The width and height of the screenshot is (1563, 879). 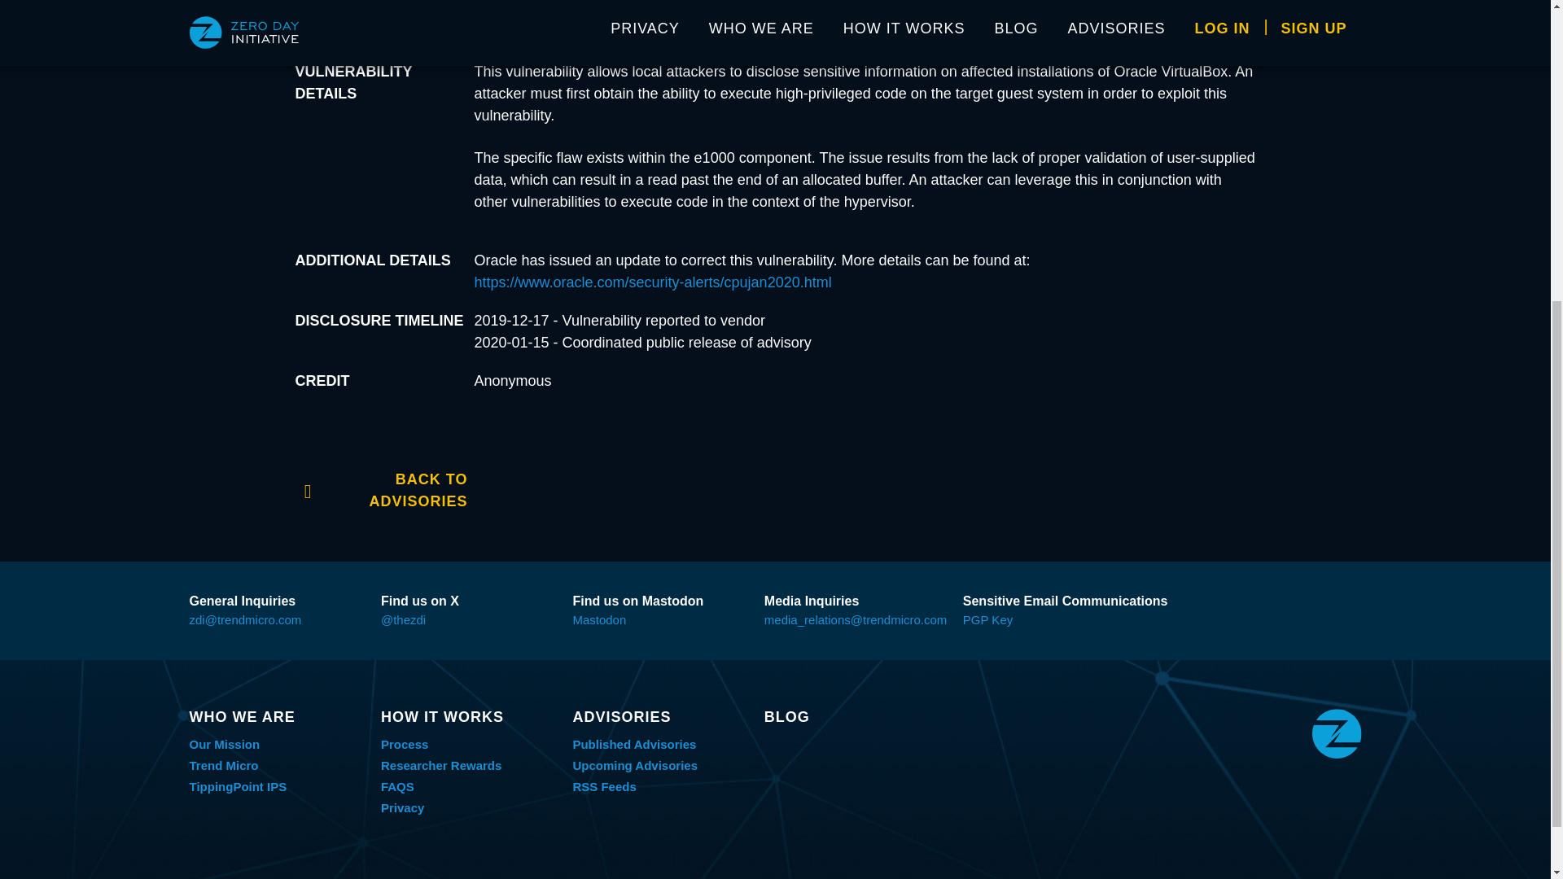 What do you see at coordinates (987, 619) in the screenshot?
I see `PGP Key` at bounding box center [987, 619].